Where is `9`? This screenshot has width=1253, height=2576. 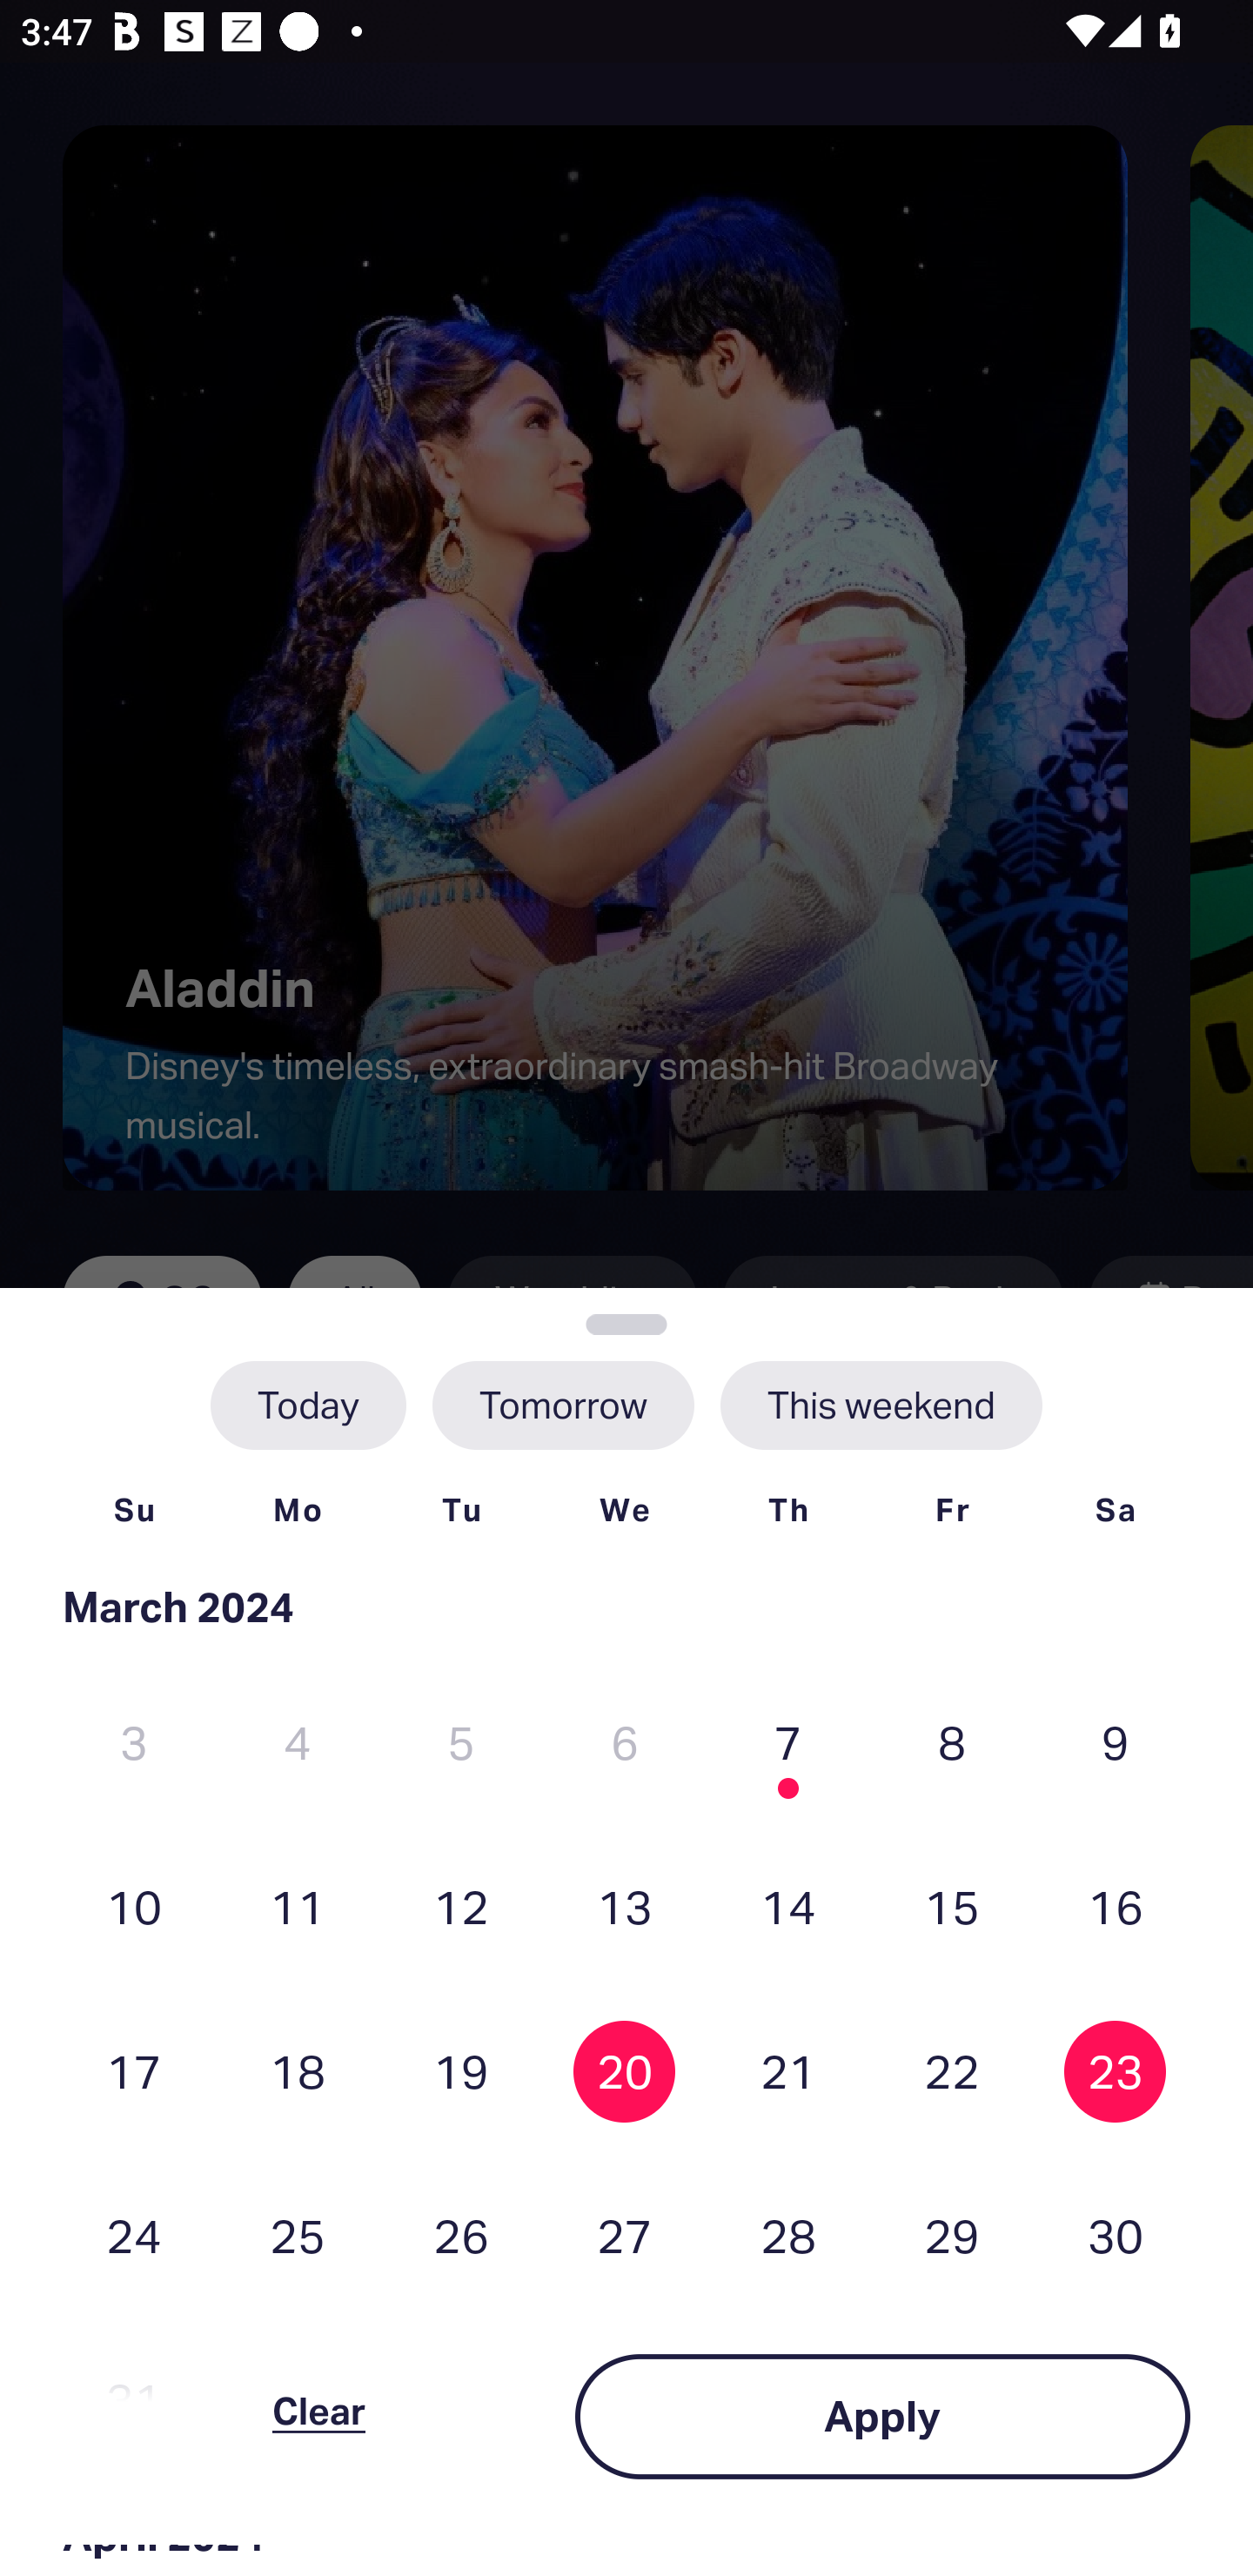 9 is located at coordinates (1115, 1742).